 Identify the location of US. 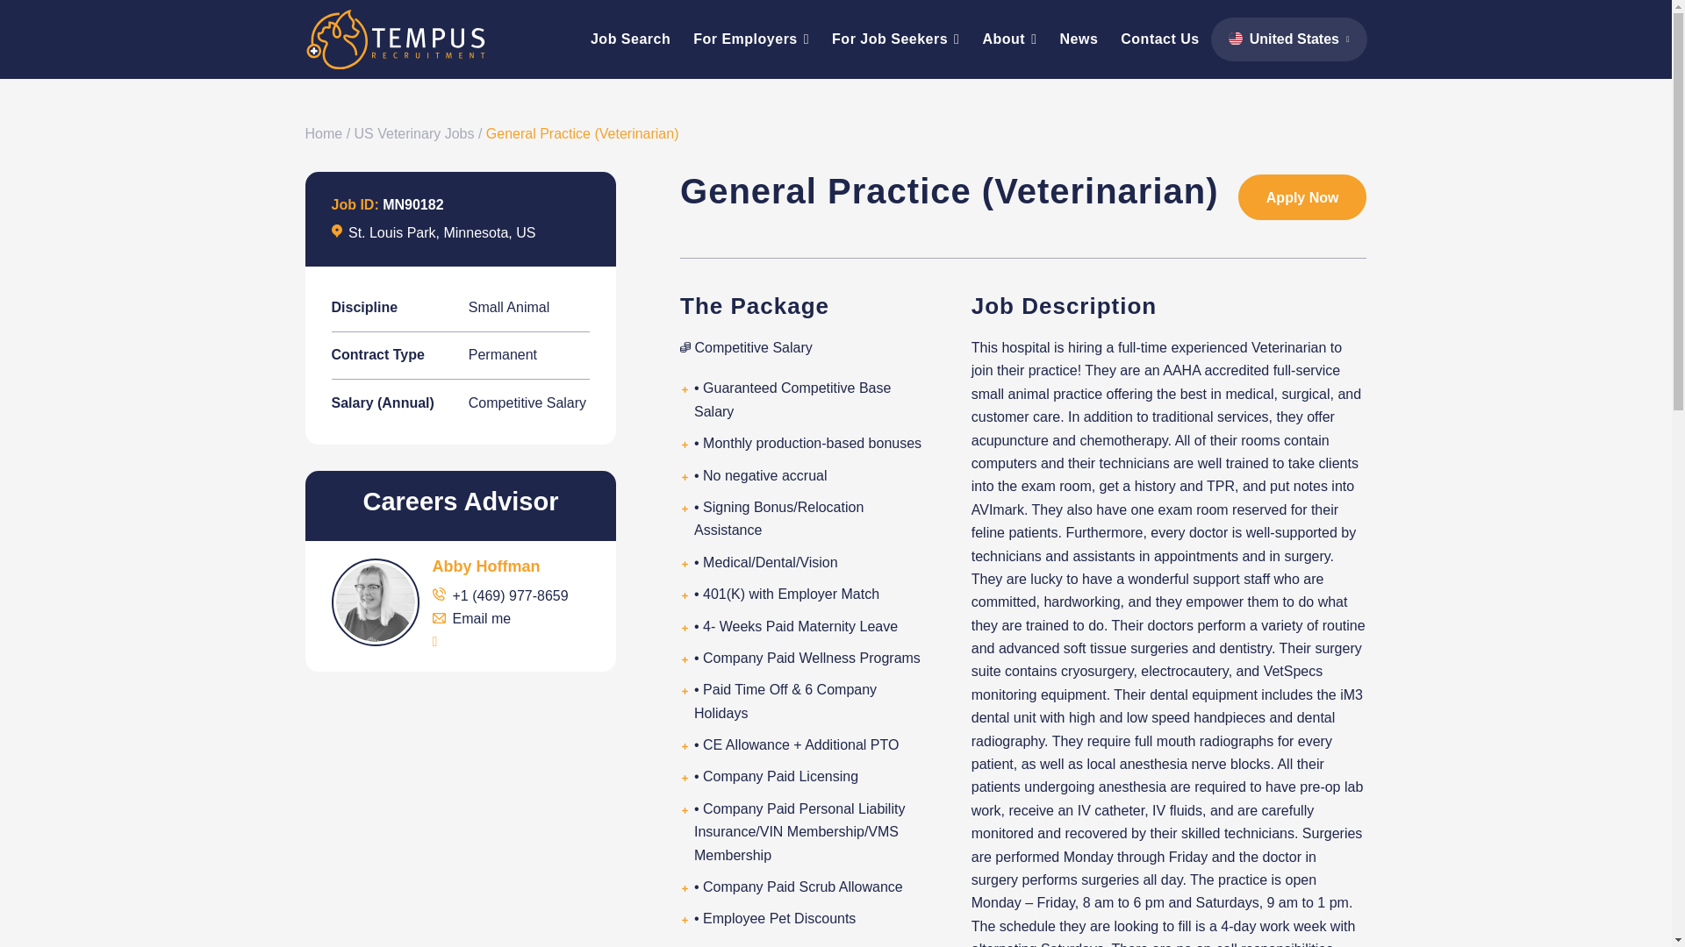
(525, 233).